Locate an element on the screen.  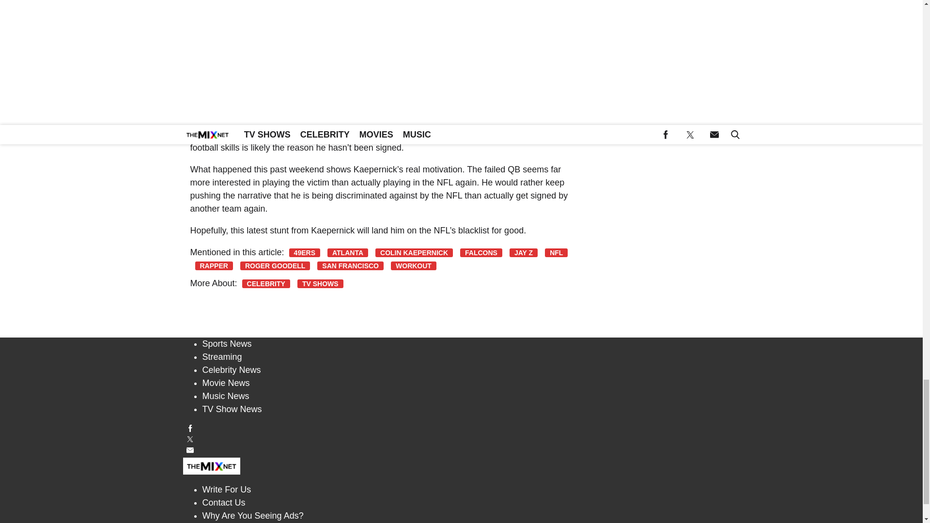
SAN FRANCISCO is located at coordinates (350, 266).